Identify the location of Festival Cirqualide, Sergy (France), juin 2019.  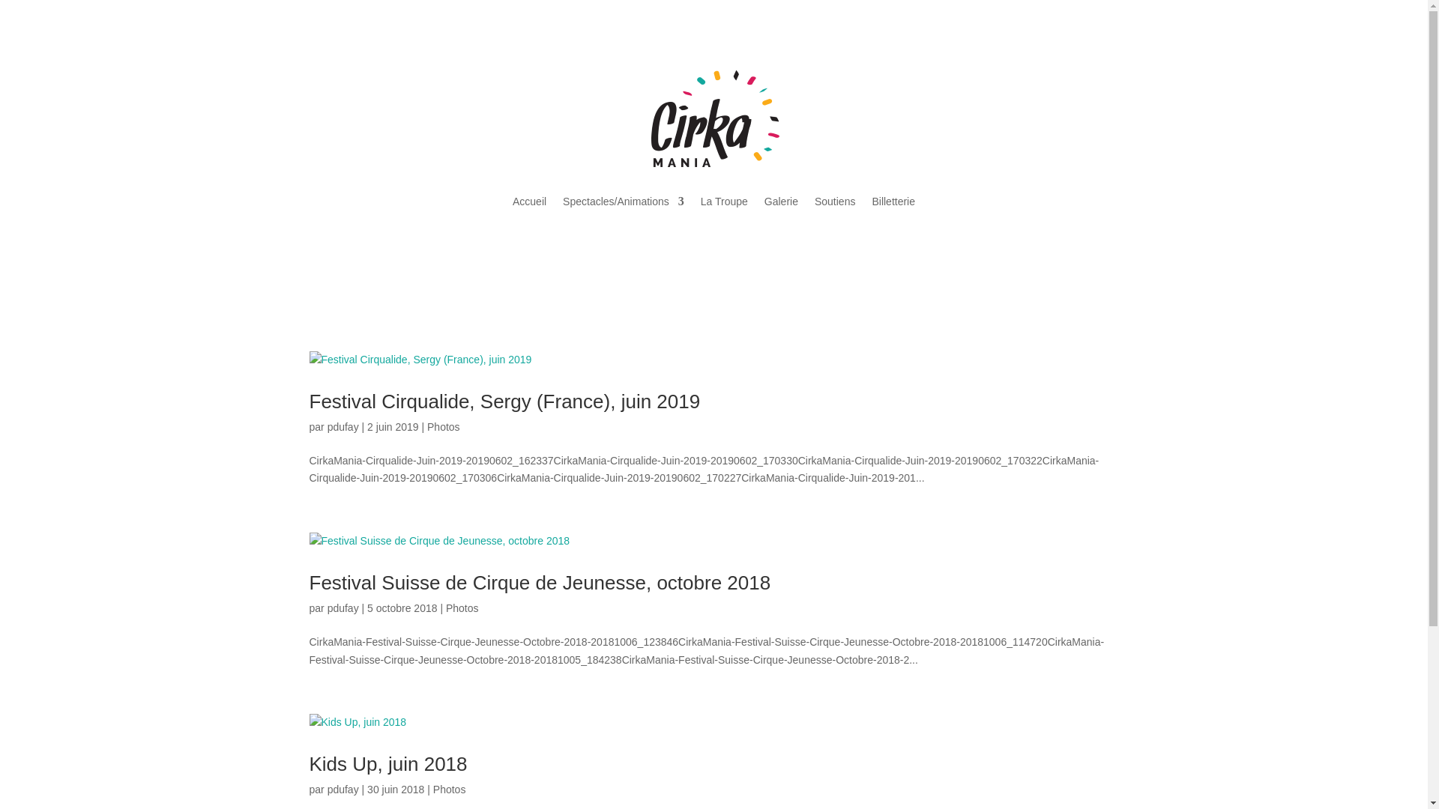
(504, 402).